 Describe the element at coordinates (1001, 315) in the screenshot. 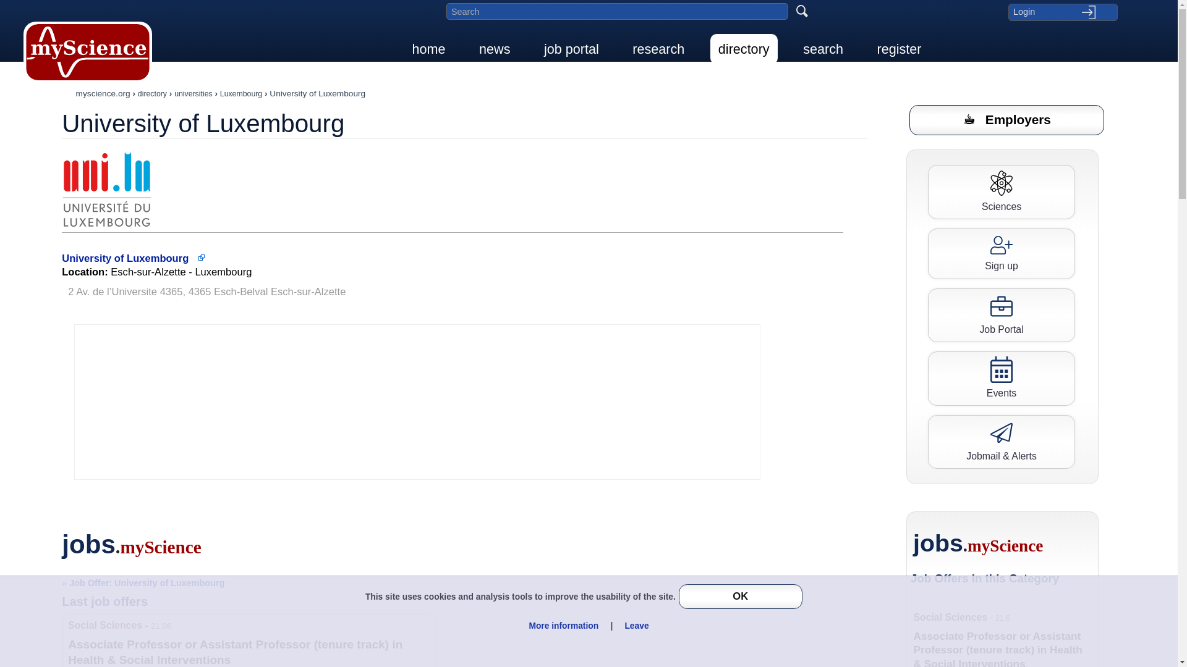

I see `Search Job Offers` at that location.